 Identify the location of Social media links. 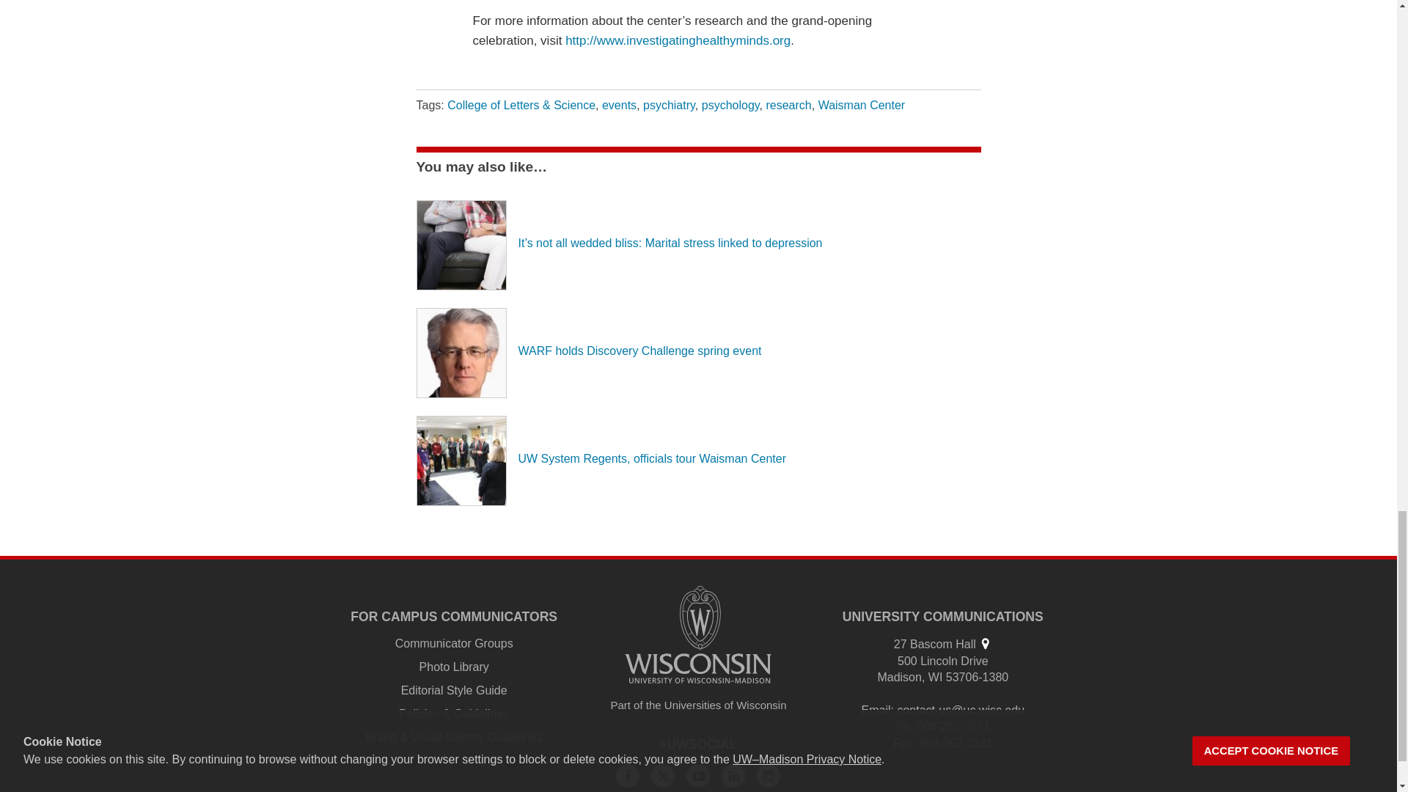
(699, 744).